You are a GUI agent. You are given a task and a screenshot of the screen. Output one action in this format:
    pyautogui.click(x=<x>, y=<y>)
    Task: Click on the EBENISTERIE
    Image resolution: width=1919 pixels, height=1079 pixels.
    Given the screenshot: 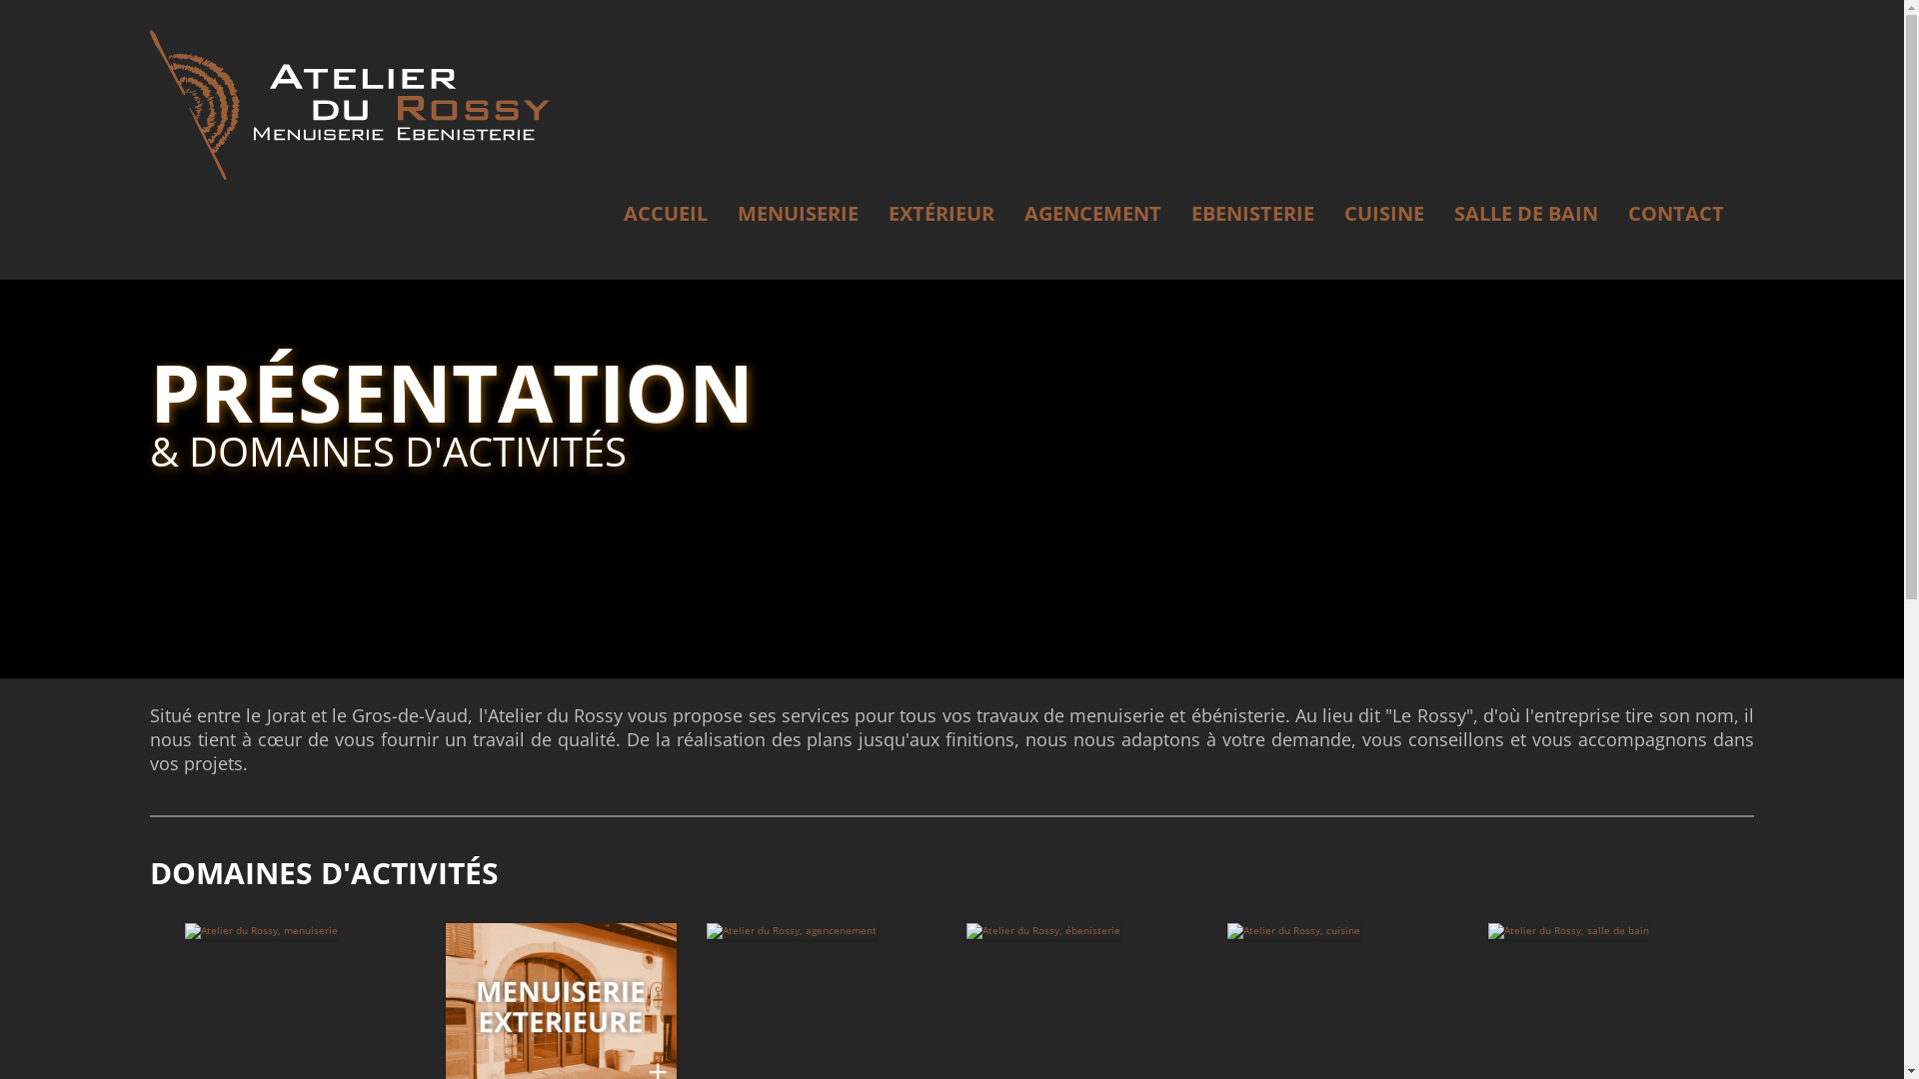 What is the action you would take?
    pyautogui.click(x=1253, y=214)
    